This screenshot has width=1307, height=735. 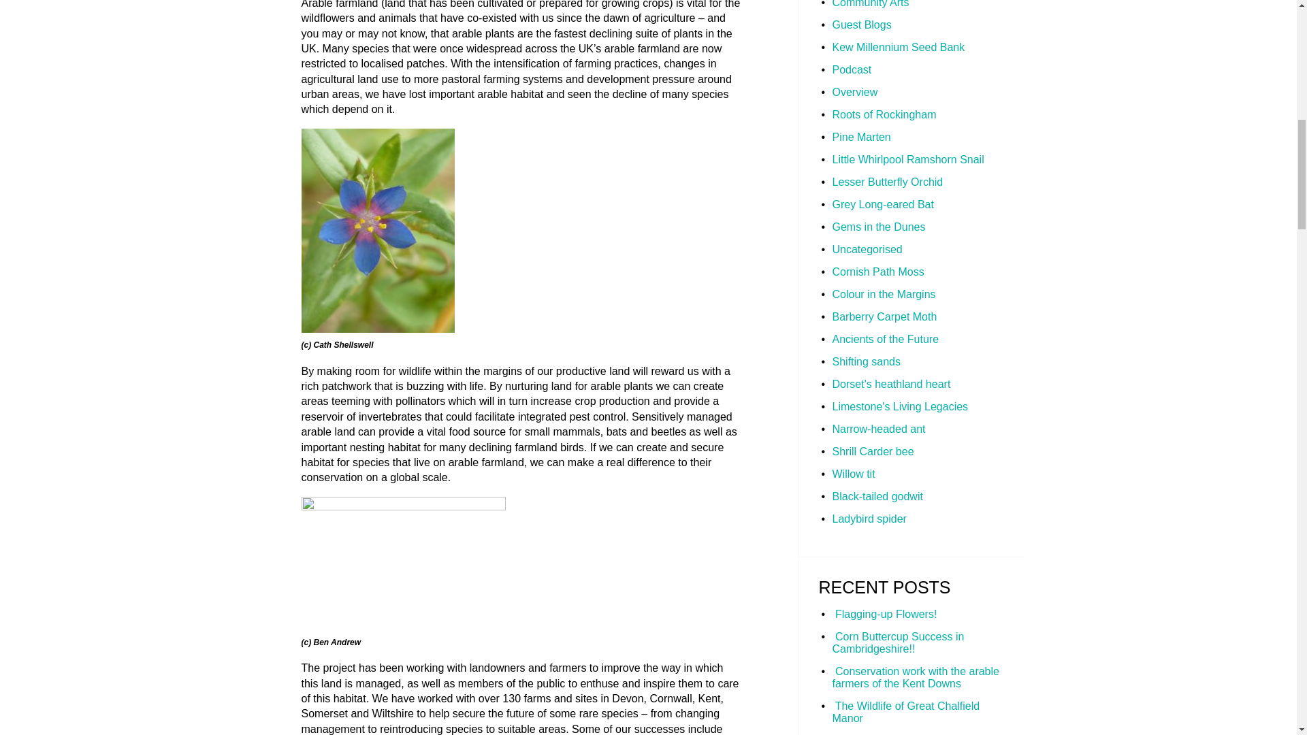 I want to click on Barberry Carpet Moth, so click(x=884, y=316).